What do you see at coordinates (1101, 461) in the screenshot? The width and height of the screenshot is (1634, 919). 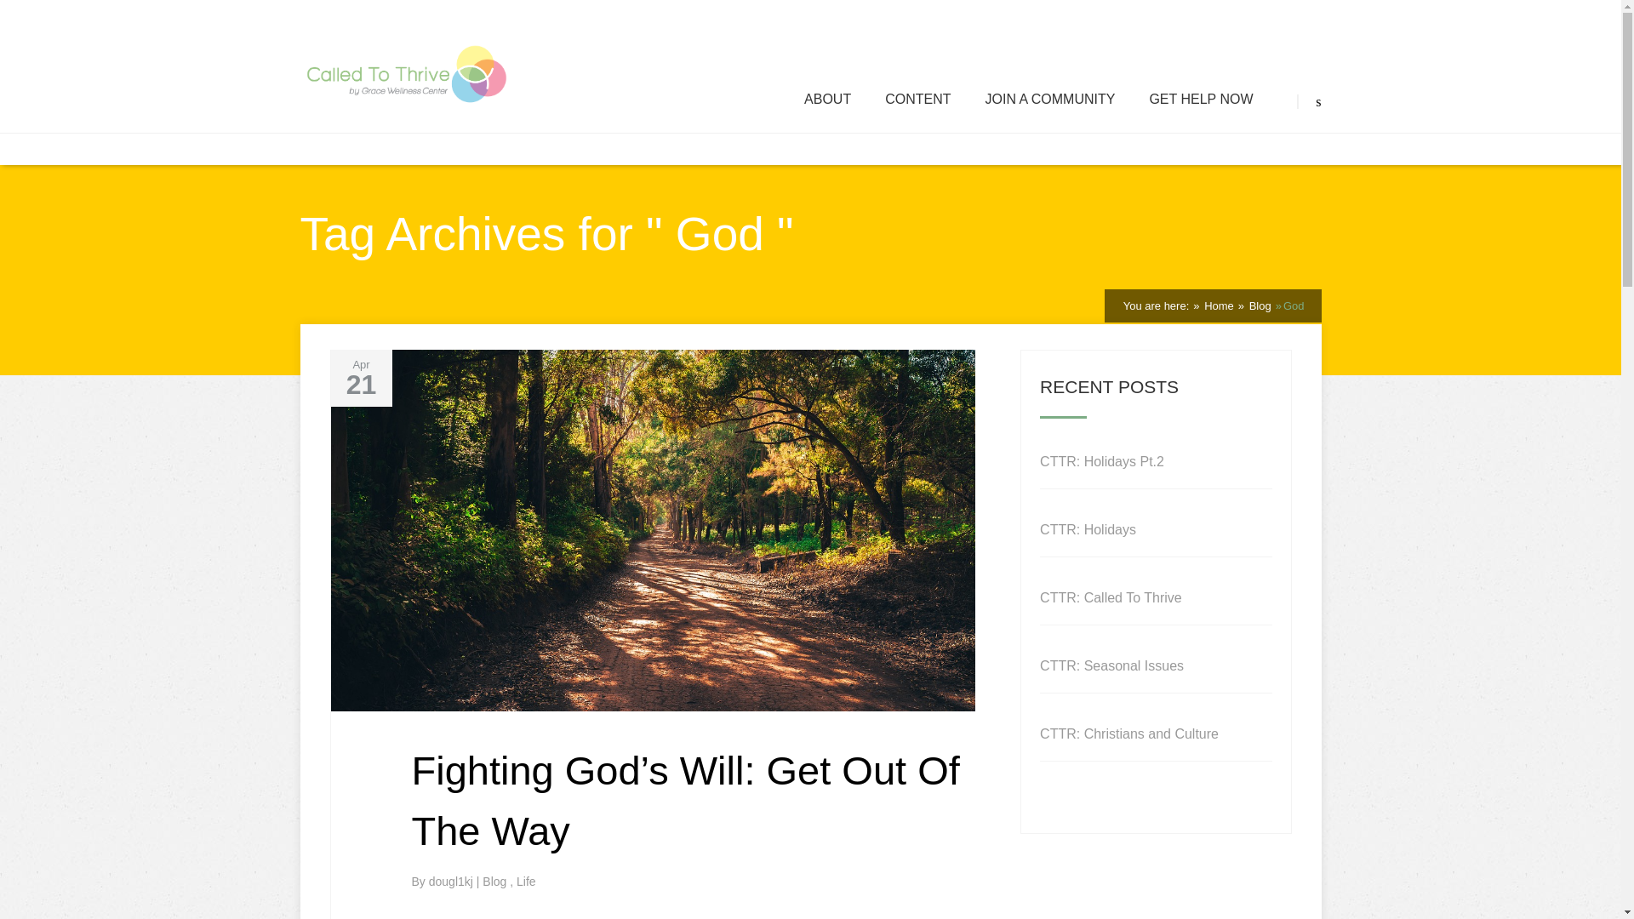 I see `CTTR: Holidays Pt.2` at bounding box center [1101, 461].